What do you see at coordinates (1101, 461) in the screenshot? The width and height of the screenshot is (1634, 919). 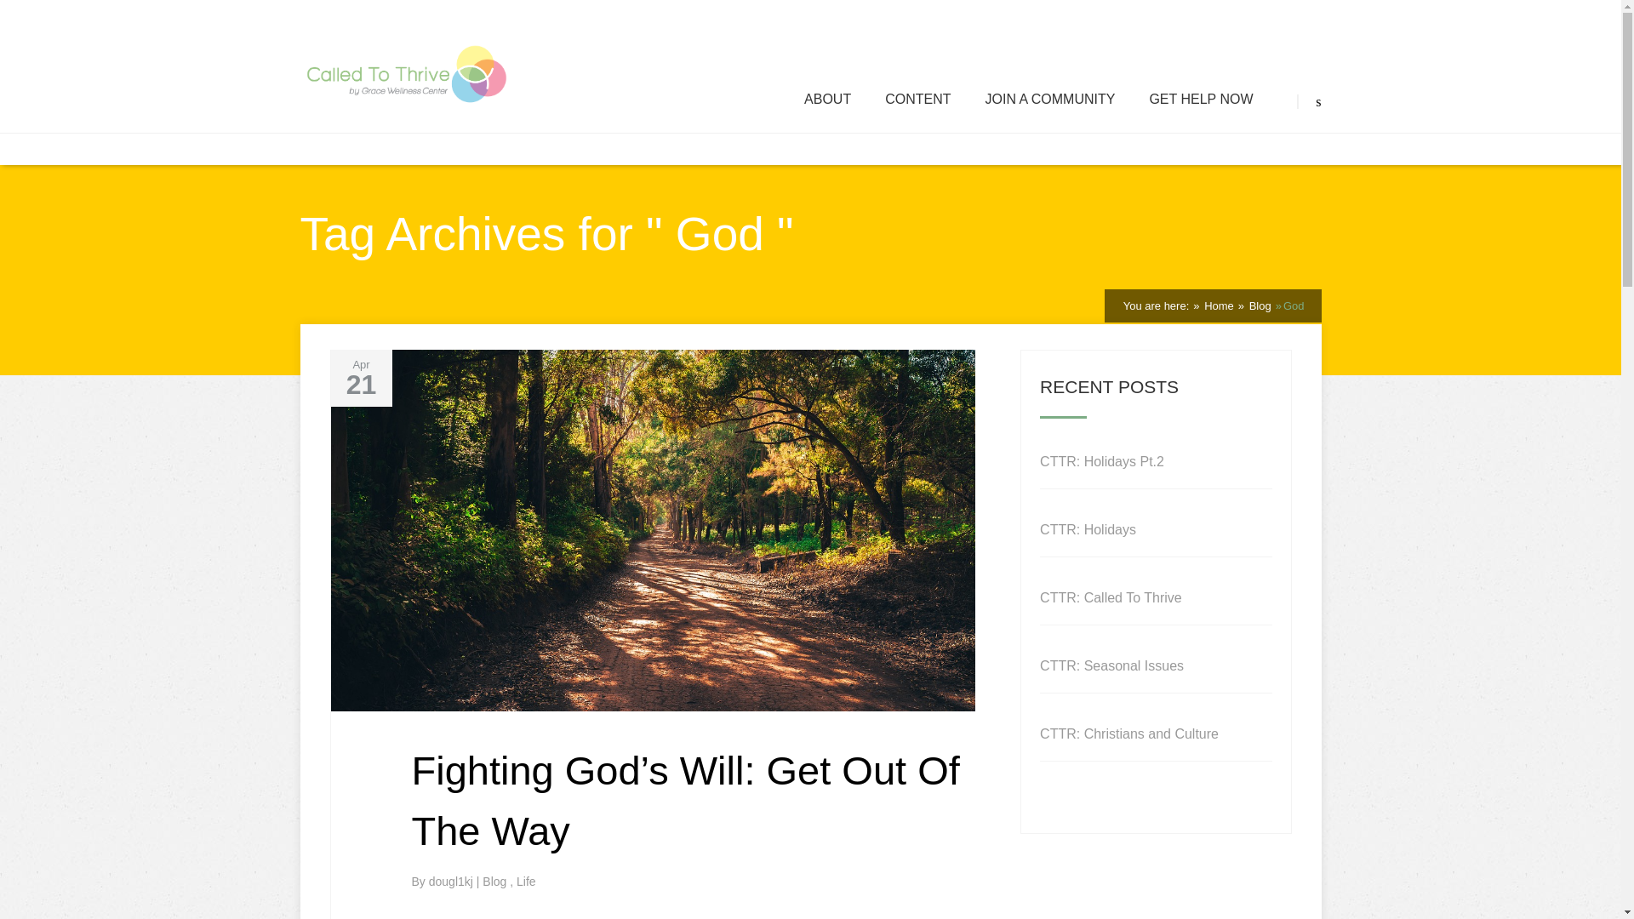 I see `CTTR: Holidays Pt.2` at bounding box center [1101, 461].